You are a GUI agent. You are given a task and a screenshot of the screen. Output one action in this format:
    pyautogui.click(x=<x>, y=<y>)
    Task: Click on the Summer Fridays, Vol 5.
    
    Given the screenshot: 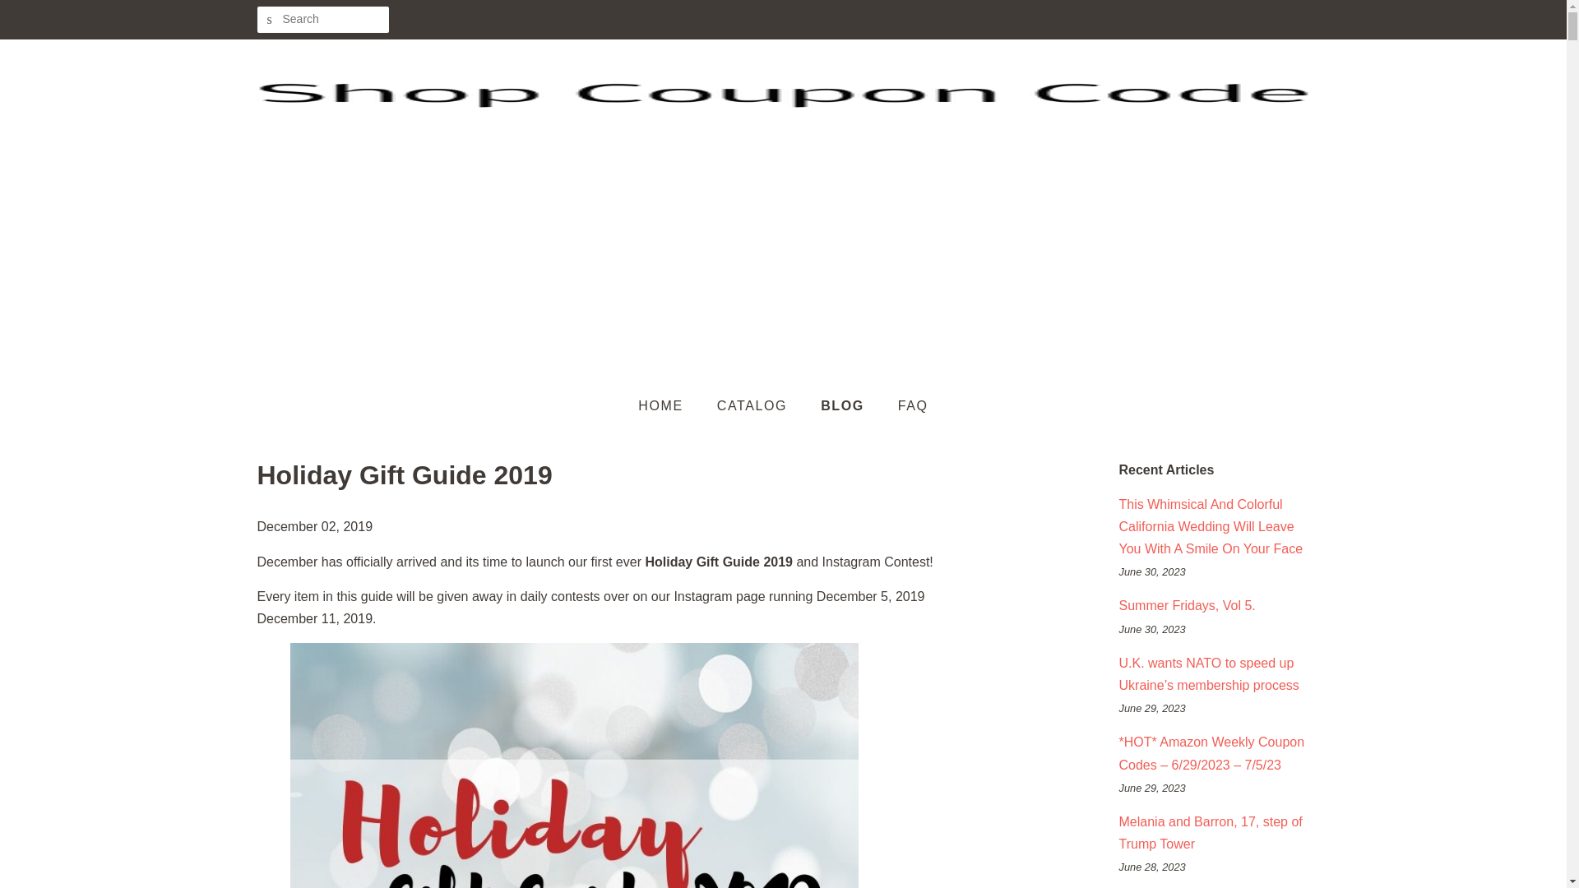 What is the action you would take?
    pyautogui.click(x=1186, y=605)
    